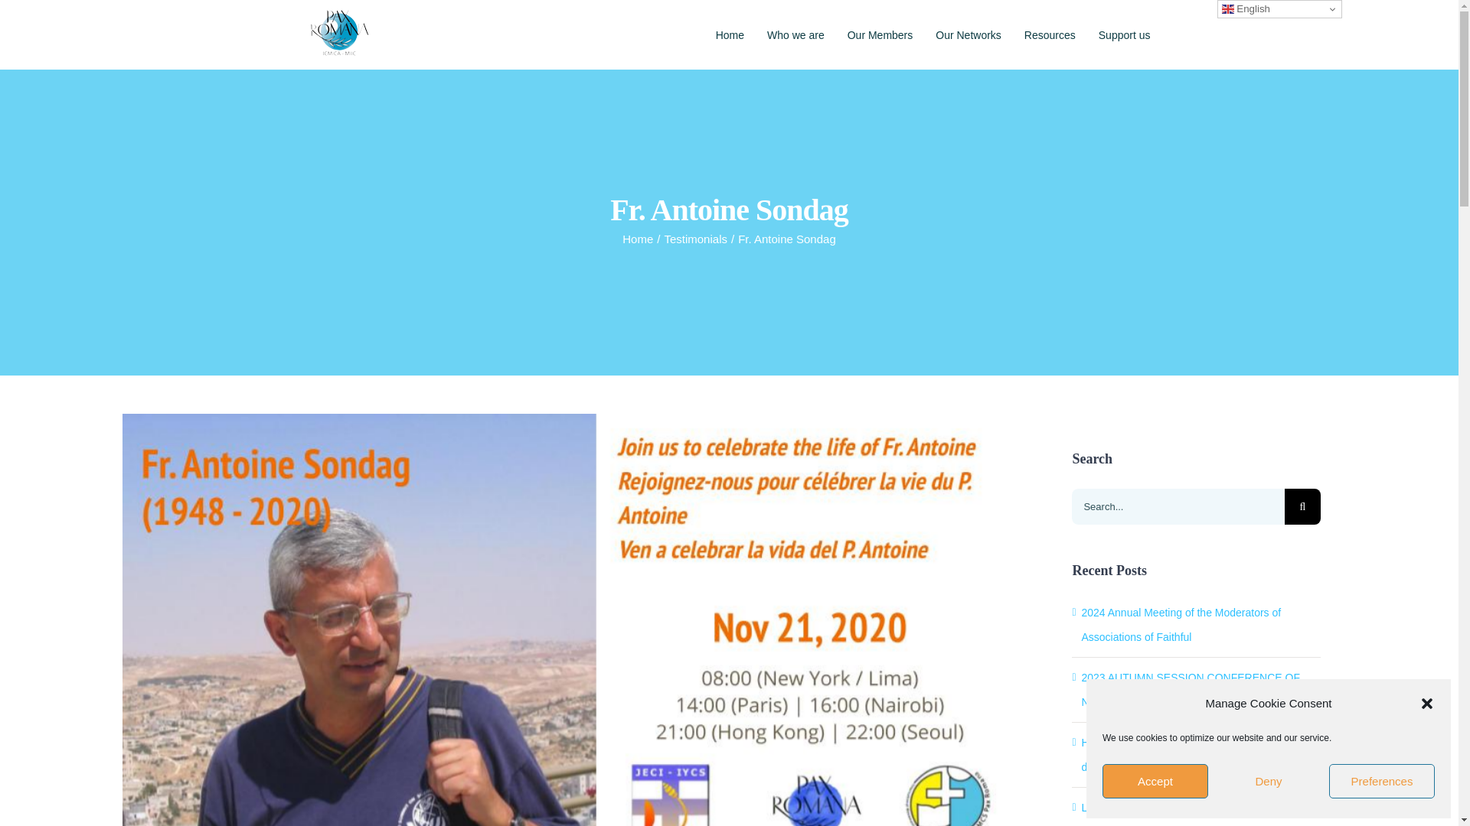  What do you see at coordinates (1268, 782) in the screenshot?
I see `Deny` at bounding box center [1268, 782].